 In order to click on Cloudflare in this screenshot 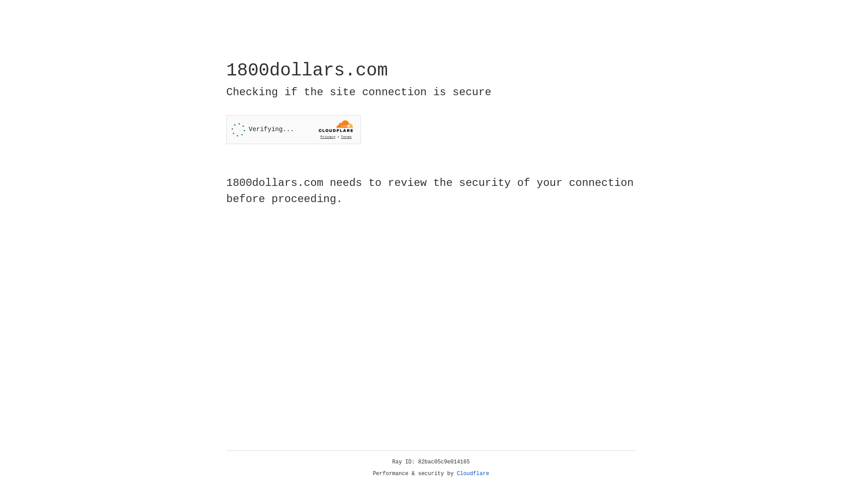, I will do `click(473, 474)`.